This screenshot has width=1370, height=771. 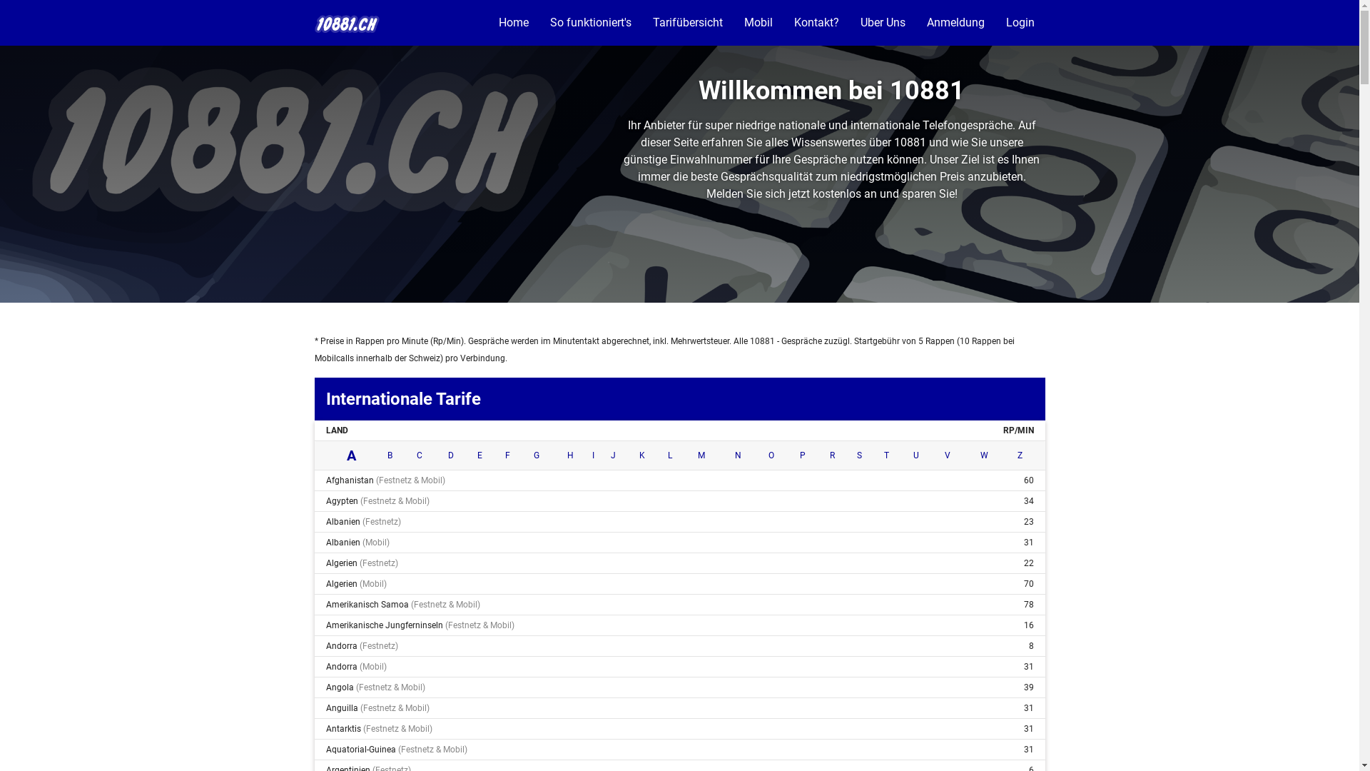 What do you see at coordinates (956, 23) in the screenshot?
I see `Anmeldung` at bounding box center [956, 23].